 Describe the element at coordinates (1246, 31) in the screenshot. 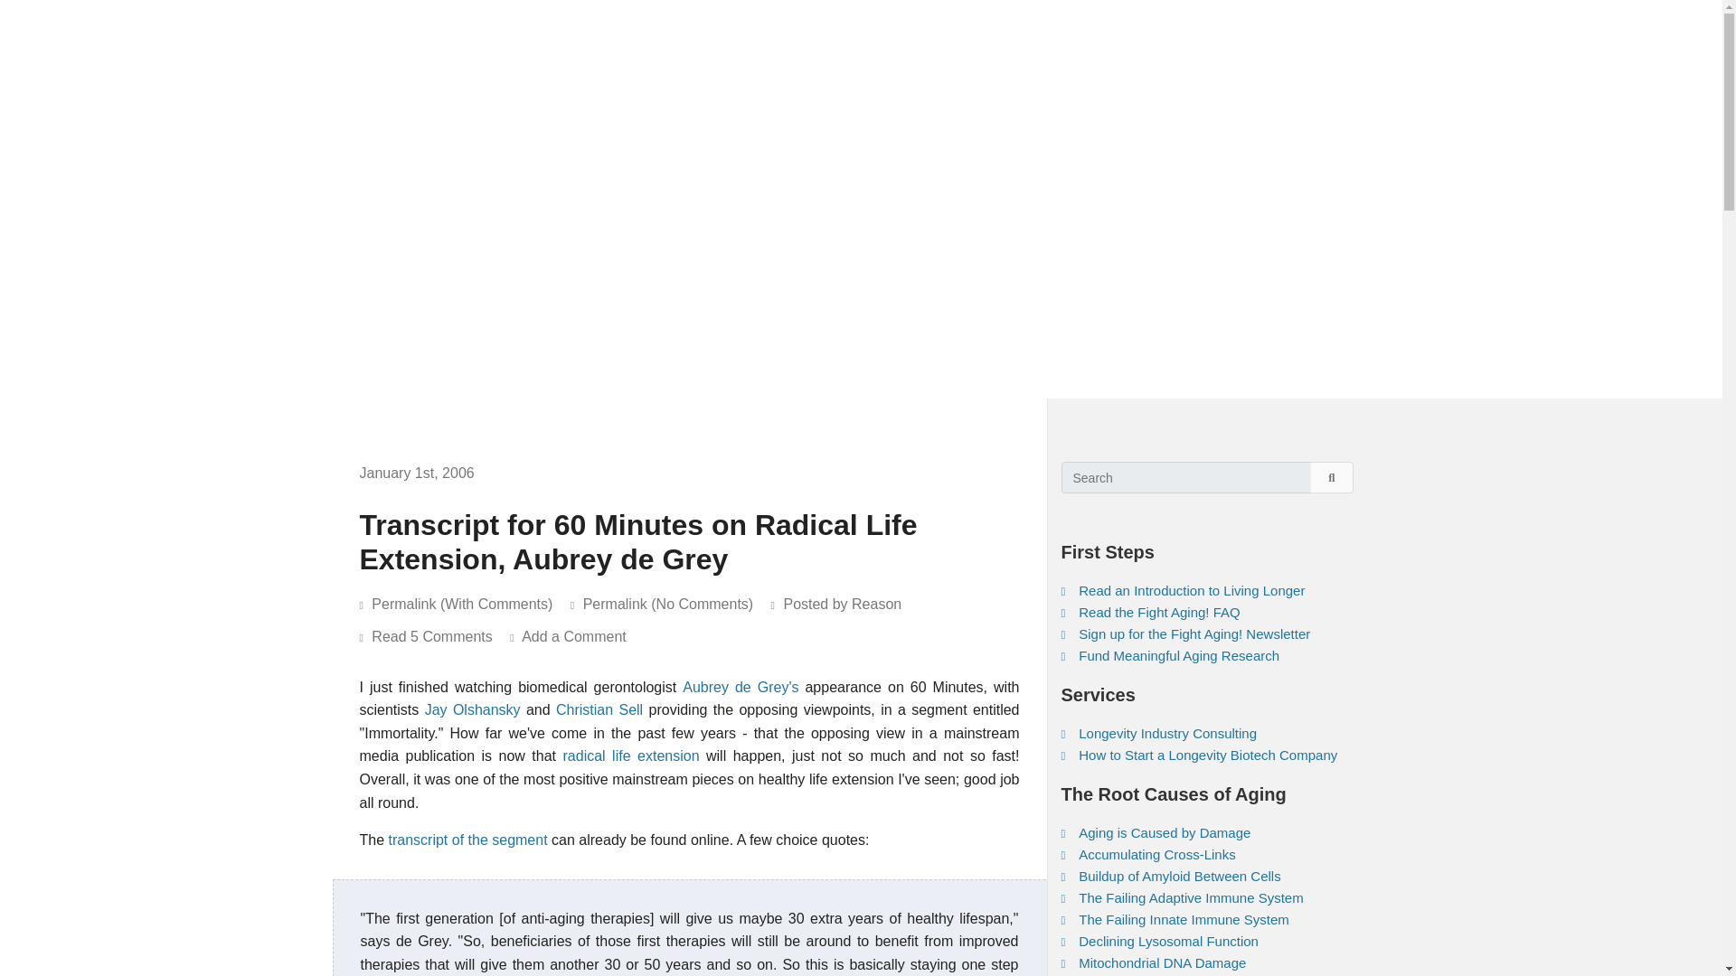

I see `RESOURCES` at that location.